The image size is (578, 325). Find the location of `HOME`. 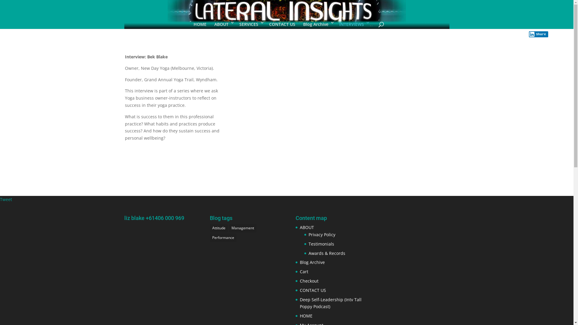

HOME is located at coordinates (306, 316).